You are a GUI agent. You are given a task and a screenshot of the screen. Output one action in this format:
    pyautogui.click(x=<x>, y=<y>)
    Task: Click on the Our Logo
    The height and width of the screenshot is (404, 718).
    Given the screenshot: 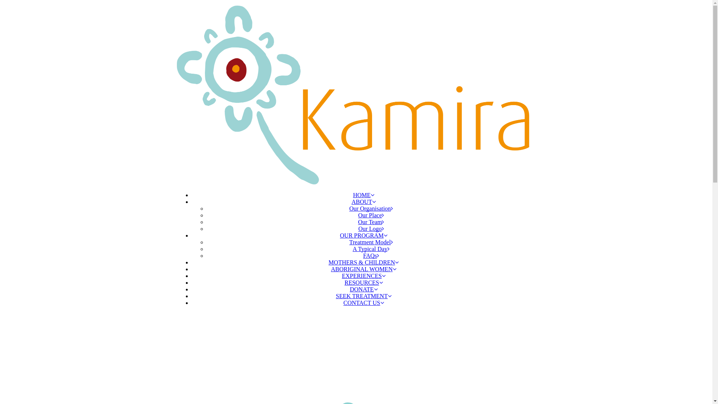 What is the action you would take?
    pyautogui.click(x=371, y=228)
    